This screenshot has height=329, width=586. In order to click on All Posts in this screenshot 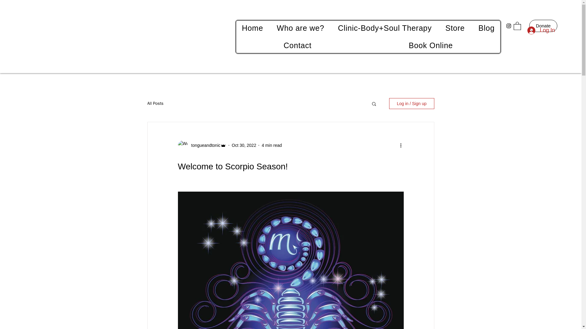, I will do `click(155, 103)`.